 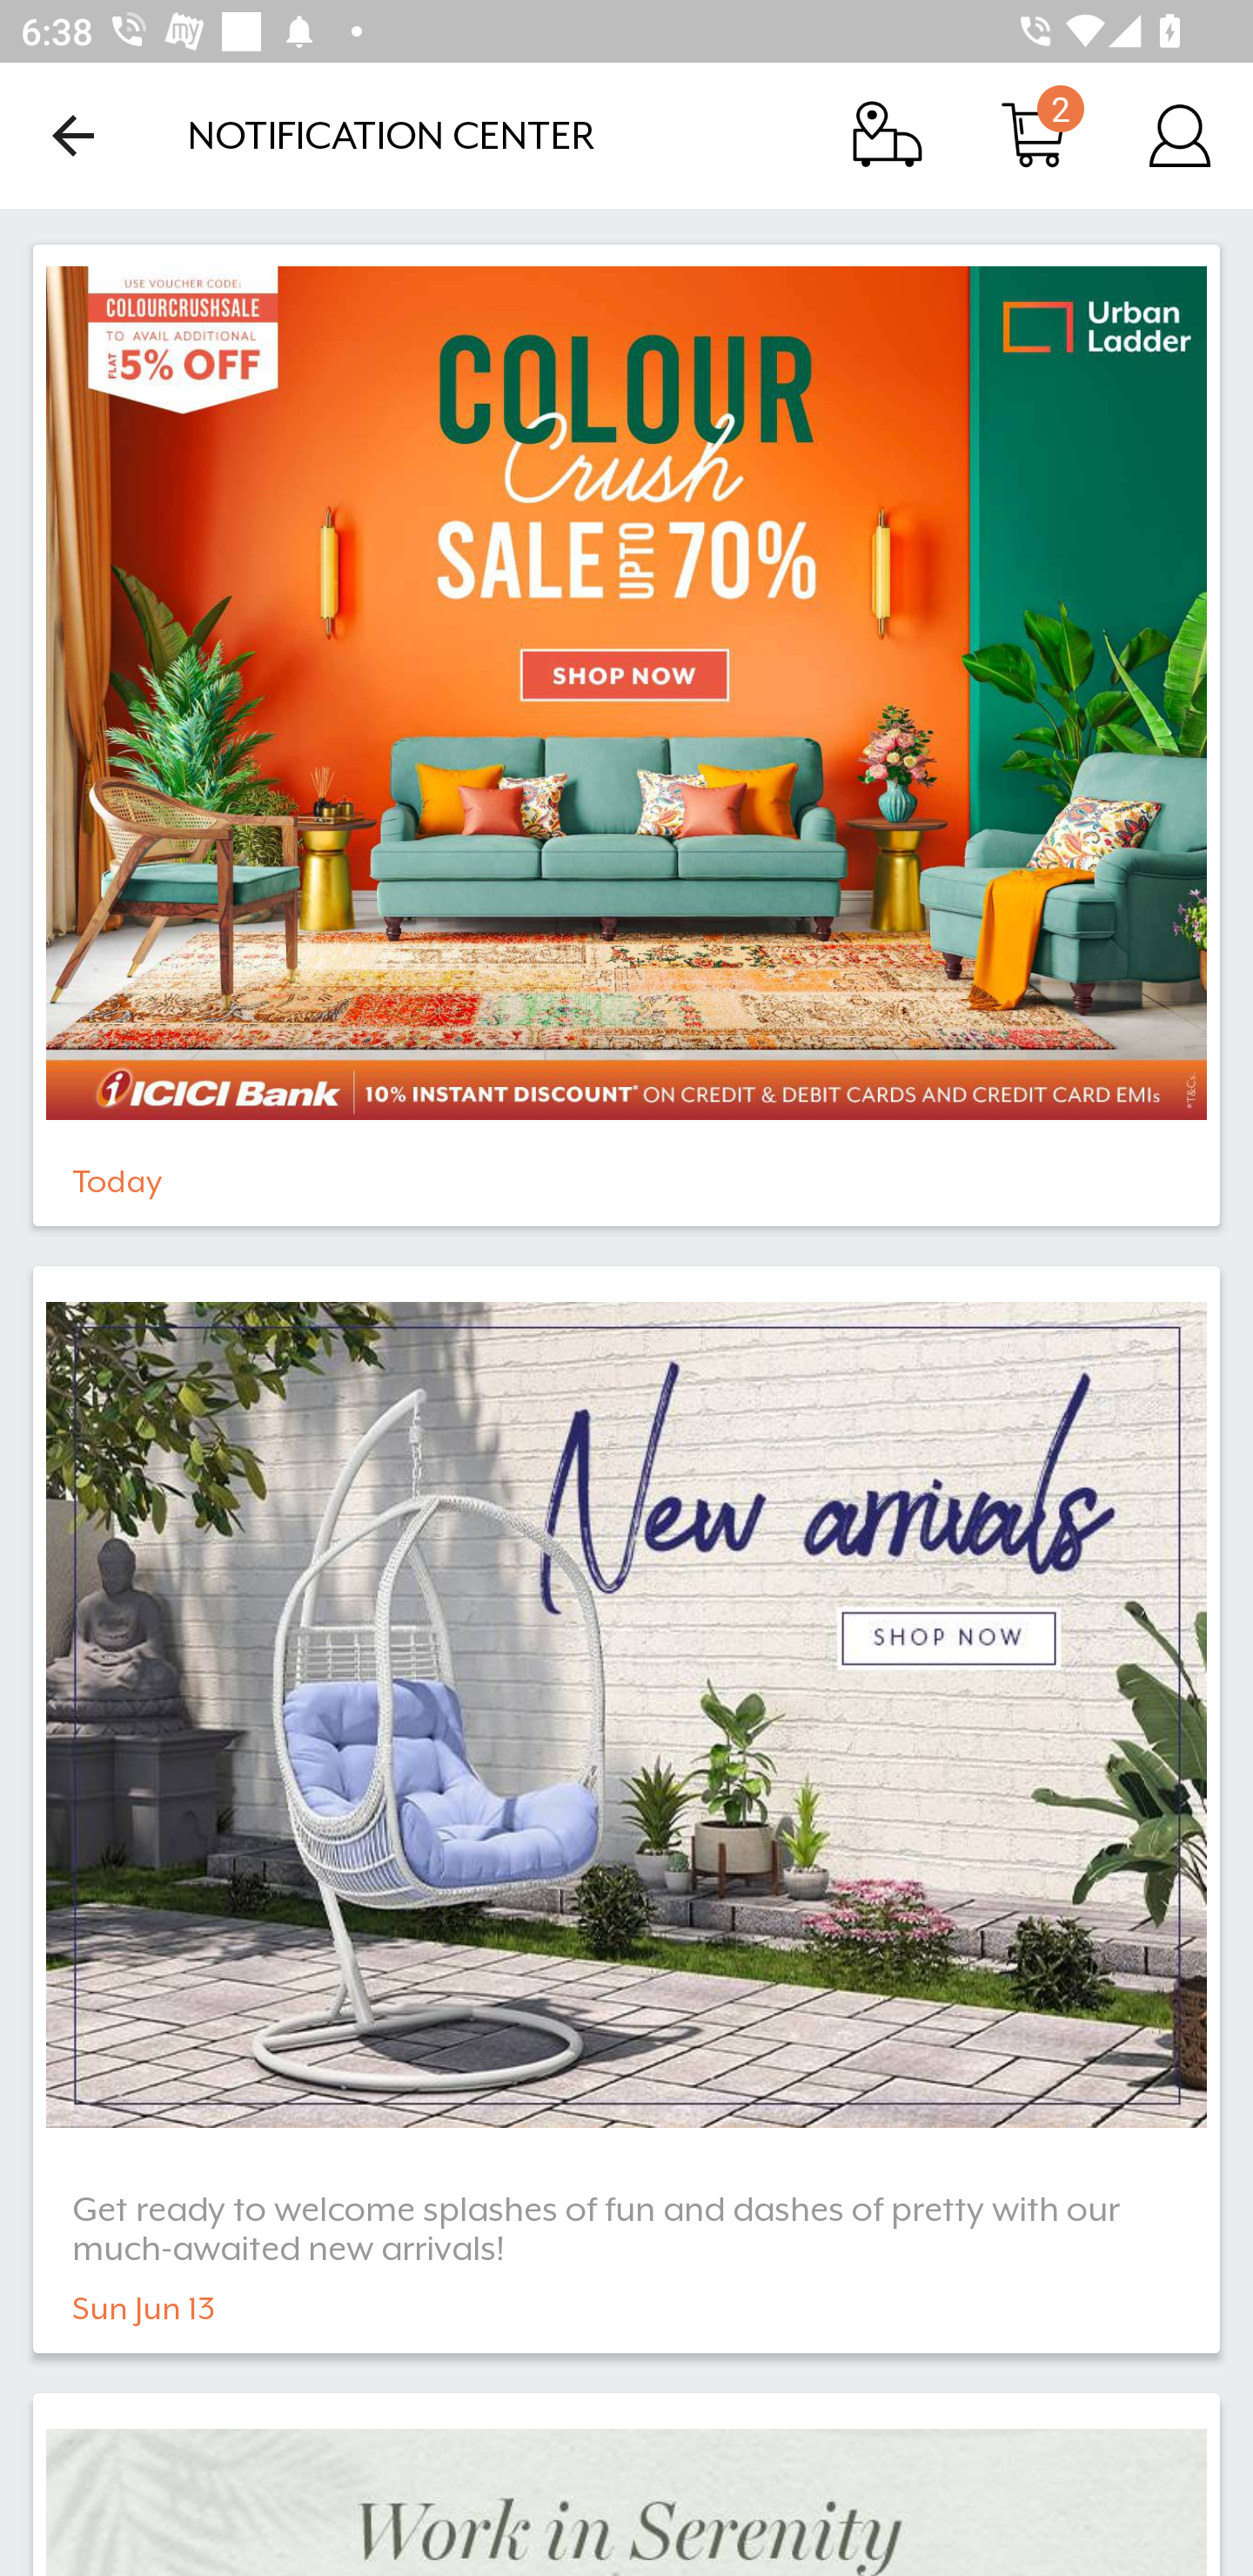 What do you see at coordinates (626, 735) in the screenshot?
I see `Today` at bounding box center [626, 735].